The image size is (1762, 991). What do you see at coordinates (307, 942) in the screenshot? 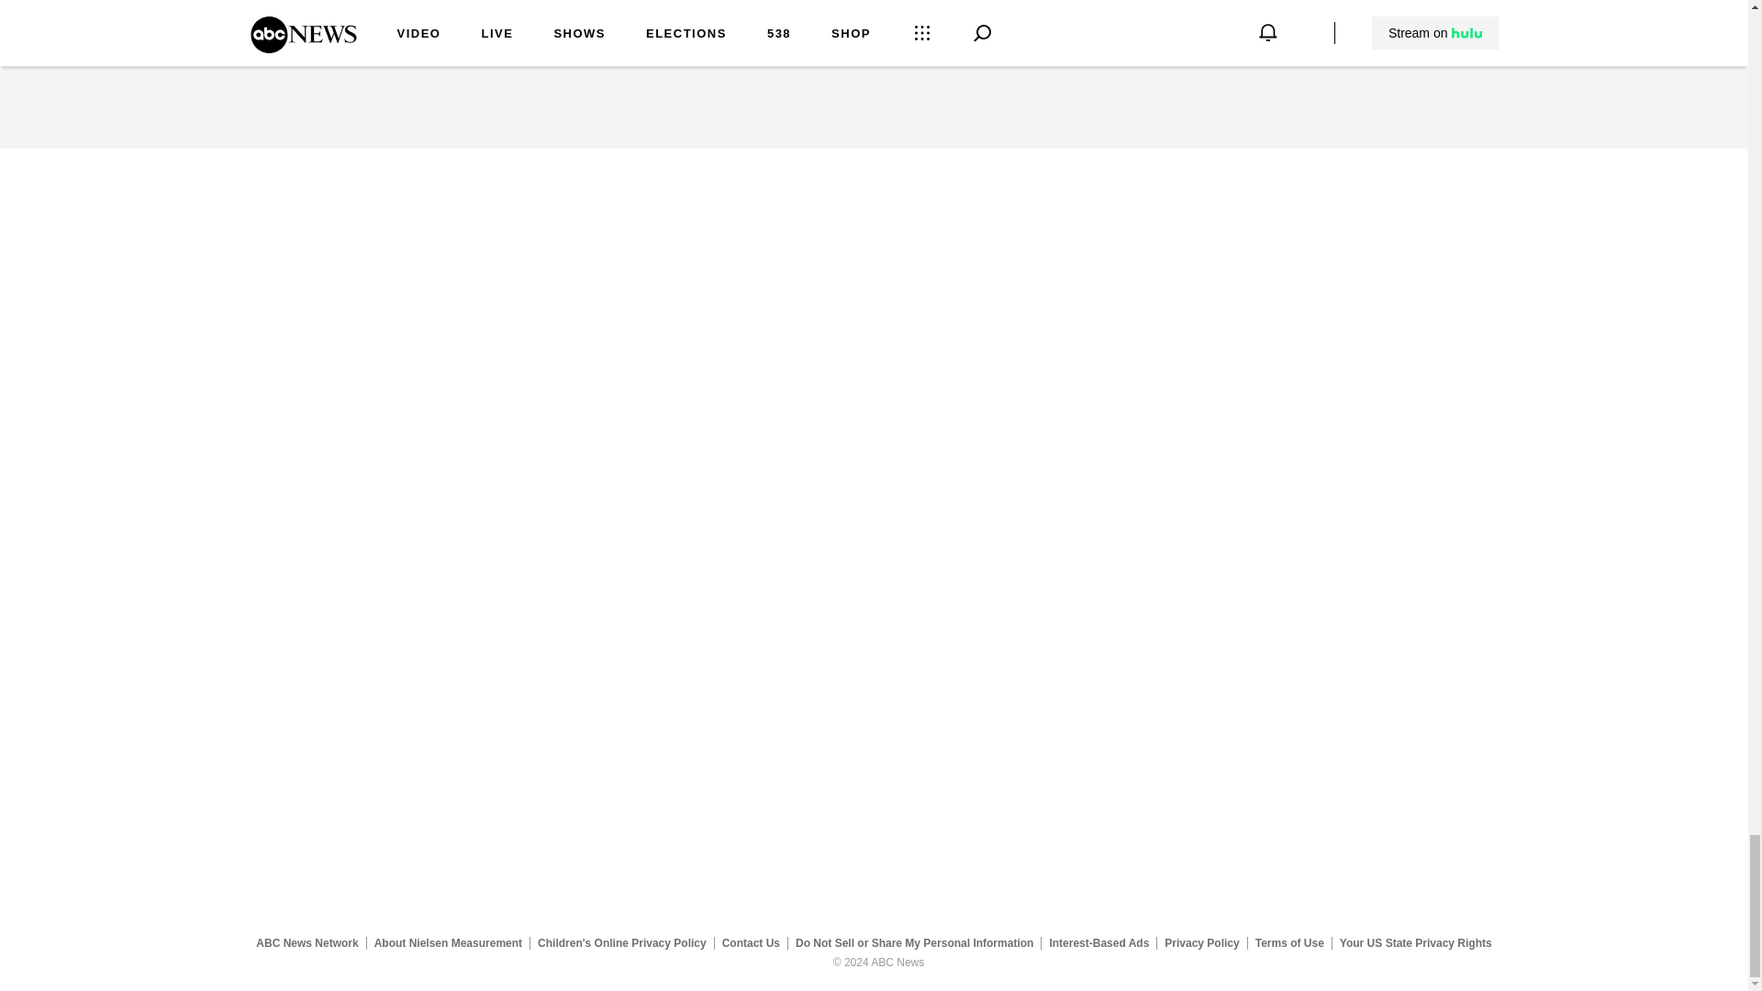
I see `ABC News Network` at bounding box center [307, 942].